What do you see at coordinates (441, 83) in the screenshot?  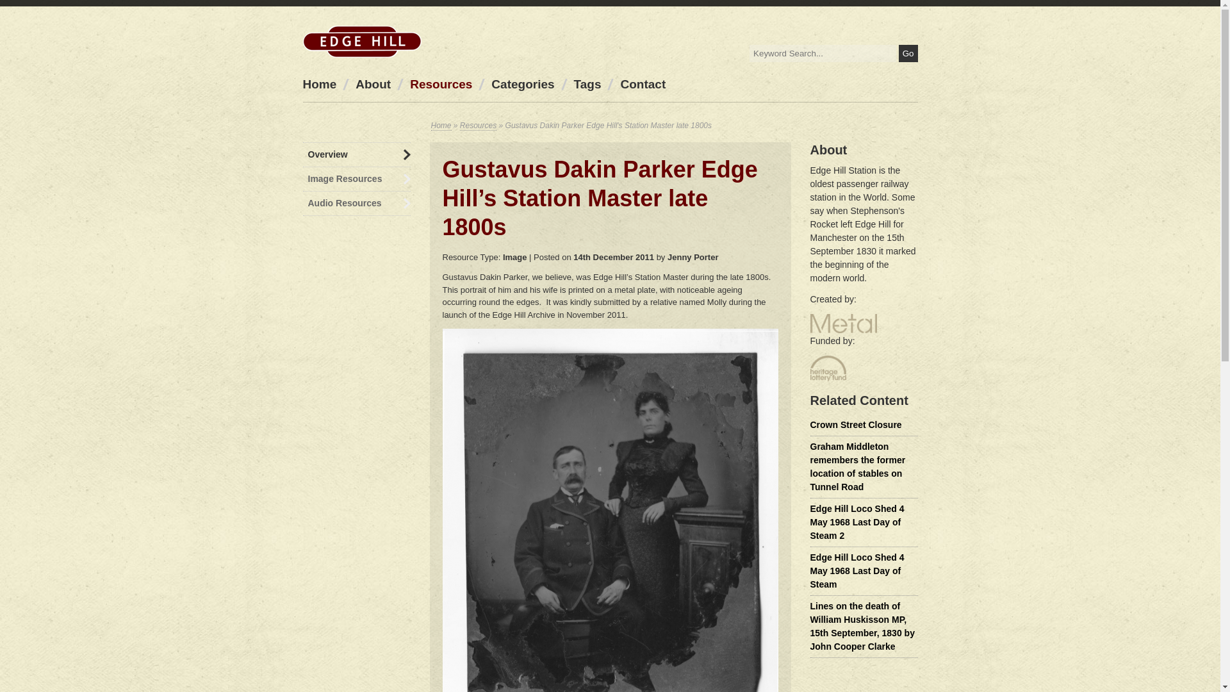 I see `Resources` at bounding box center [441, 83].